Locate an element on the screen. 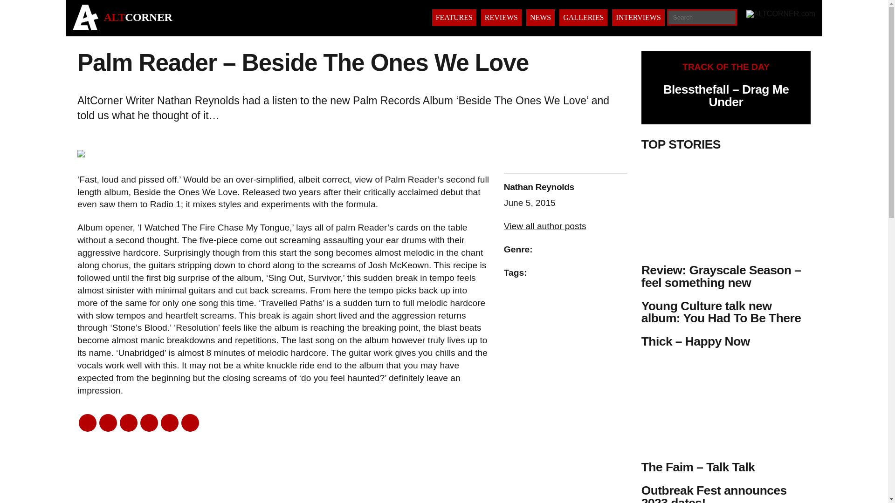  REVIEWS is located at coordinates (502, 18).